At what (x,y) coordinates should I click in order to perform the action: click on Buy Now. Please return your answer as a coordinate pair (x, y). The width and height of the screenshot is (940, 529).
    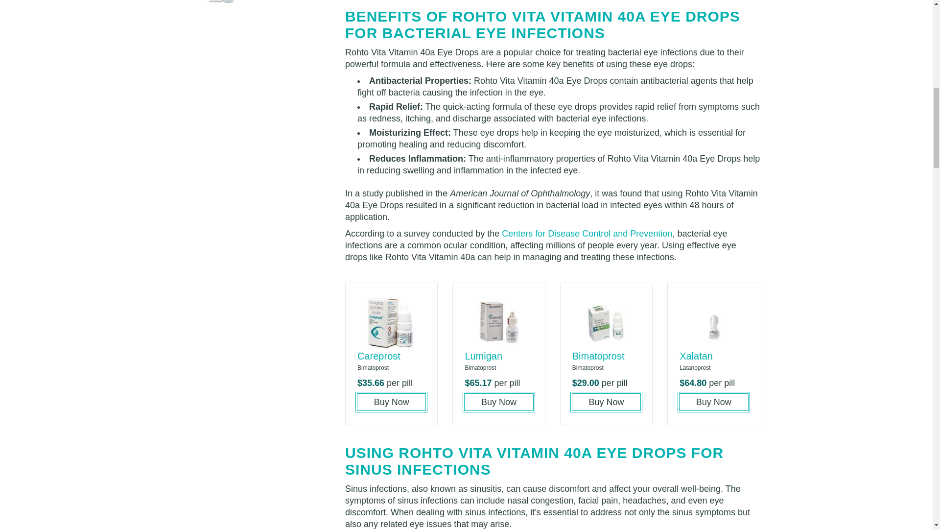
    Looking at the image, I should click on (391, 402).